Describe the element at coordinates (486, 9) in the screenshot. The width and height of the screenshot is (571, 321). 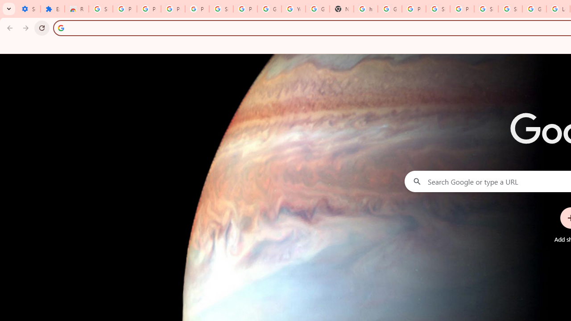
I see `Sign in - Google Accounts` at that location.